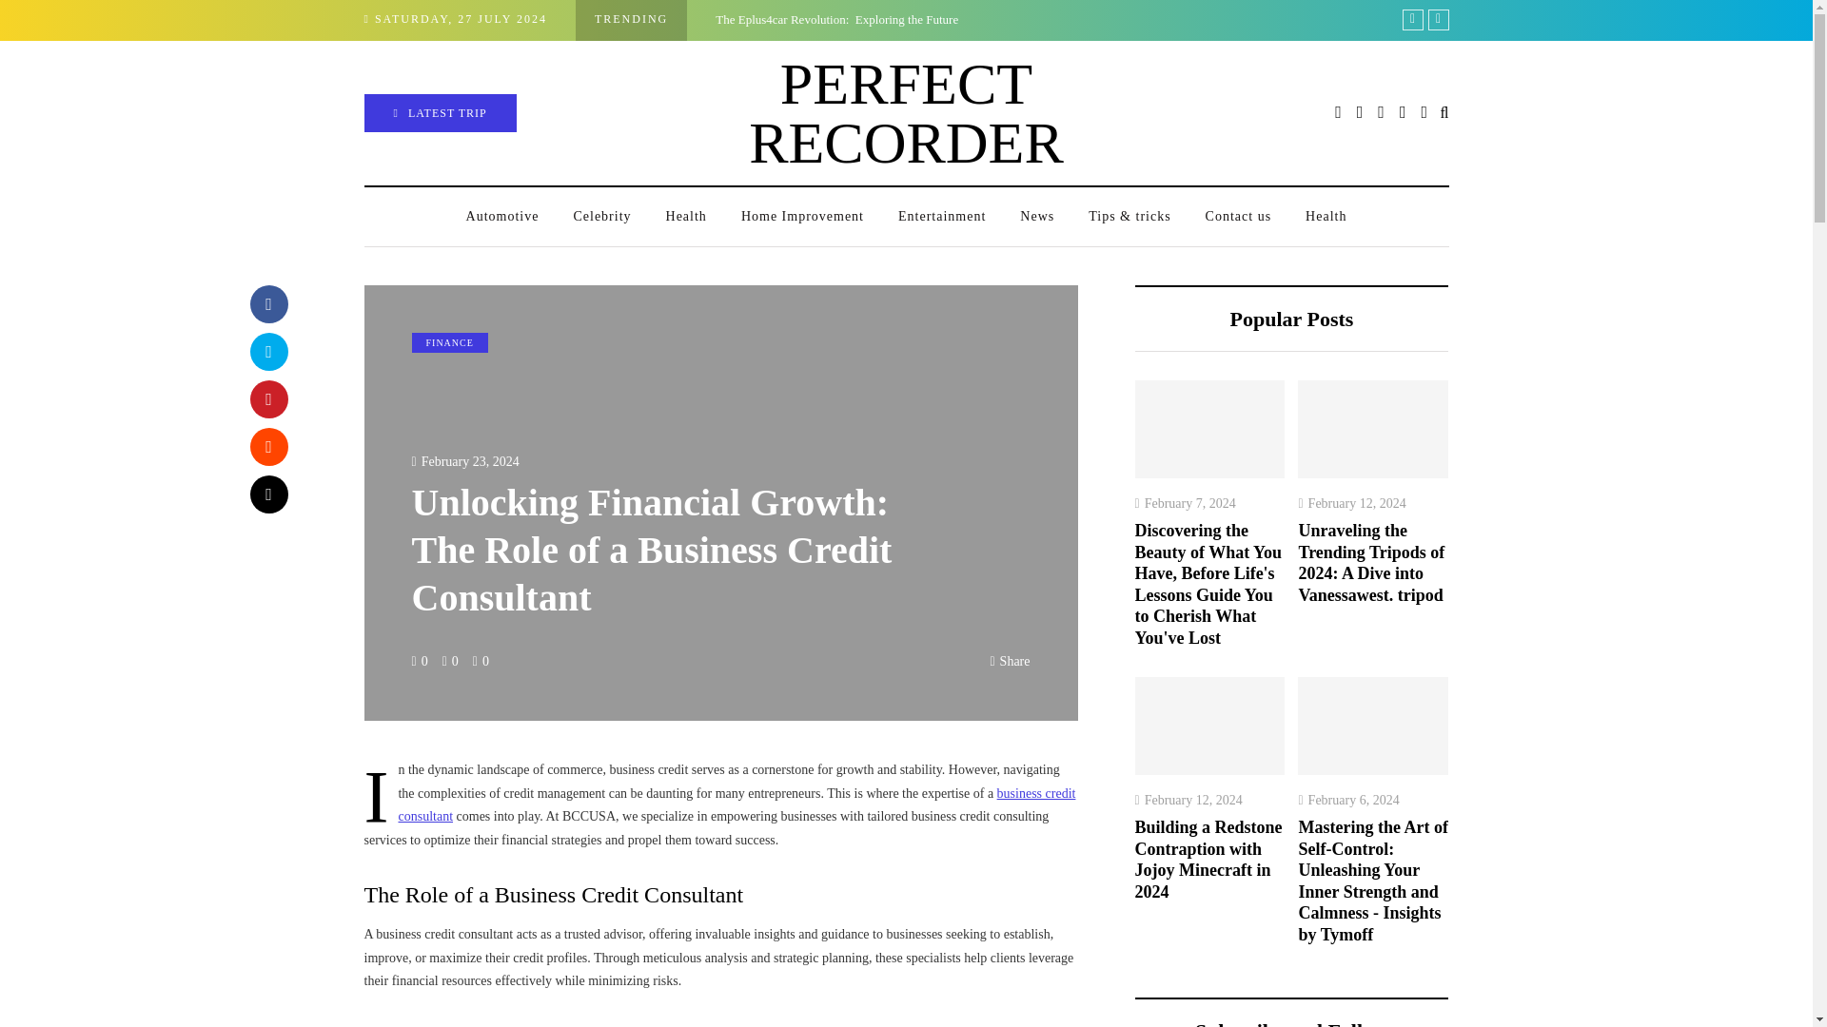  Describe the element at coordinates (267, 494) in the screenshot. I see `Share by Email` at that location.